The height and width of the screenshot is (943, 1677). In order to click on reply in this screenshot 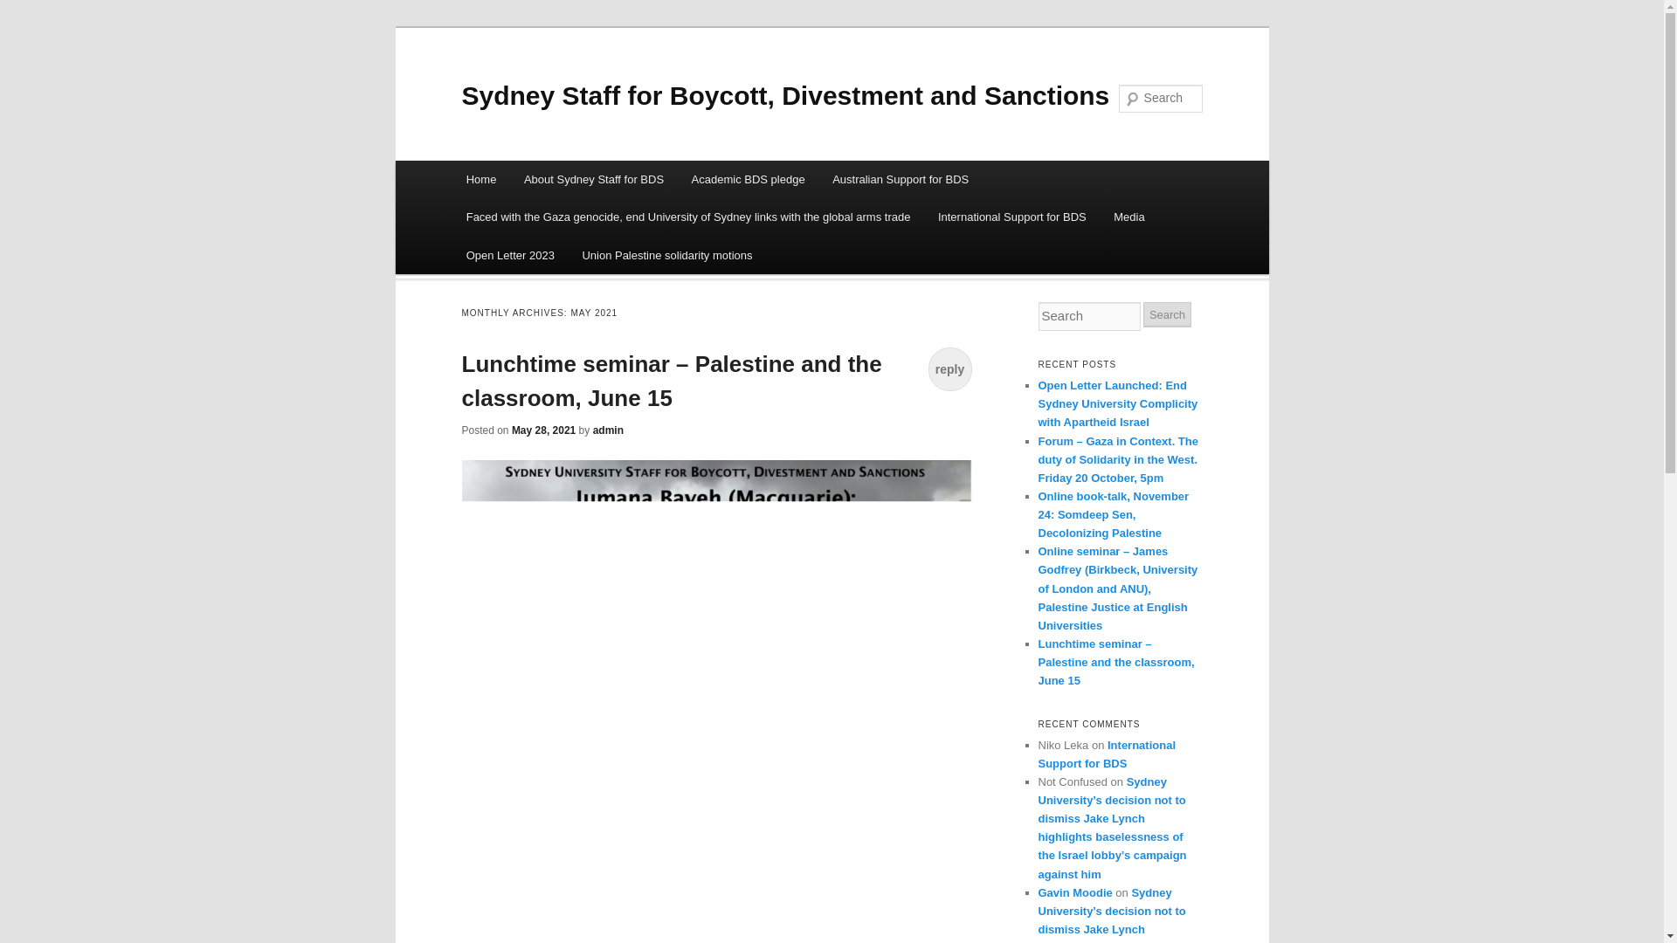, I will do `click(949, 369)`.